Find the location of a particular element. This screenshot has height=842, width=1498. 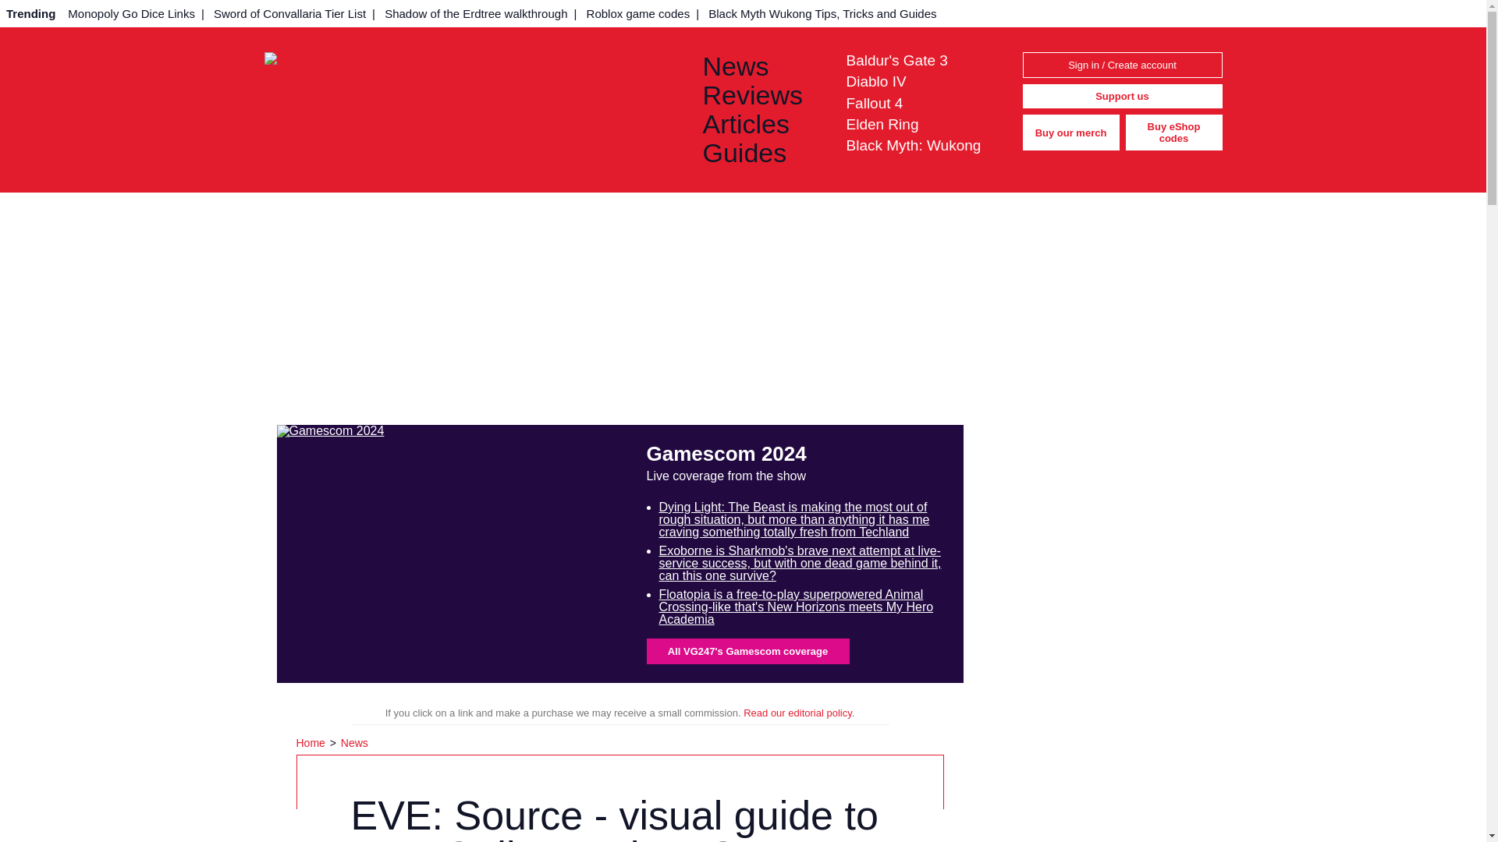

Read our editorial policy is located at coordinates (797, 713).